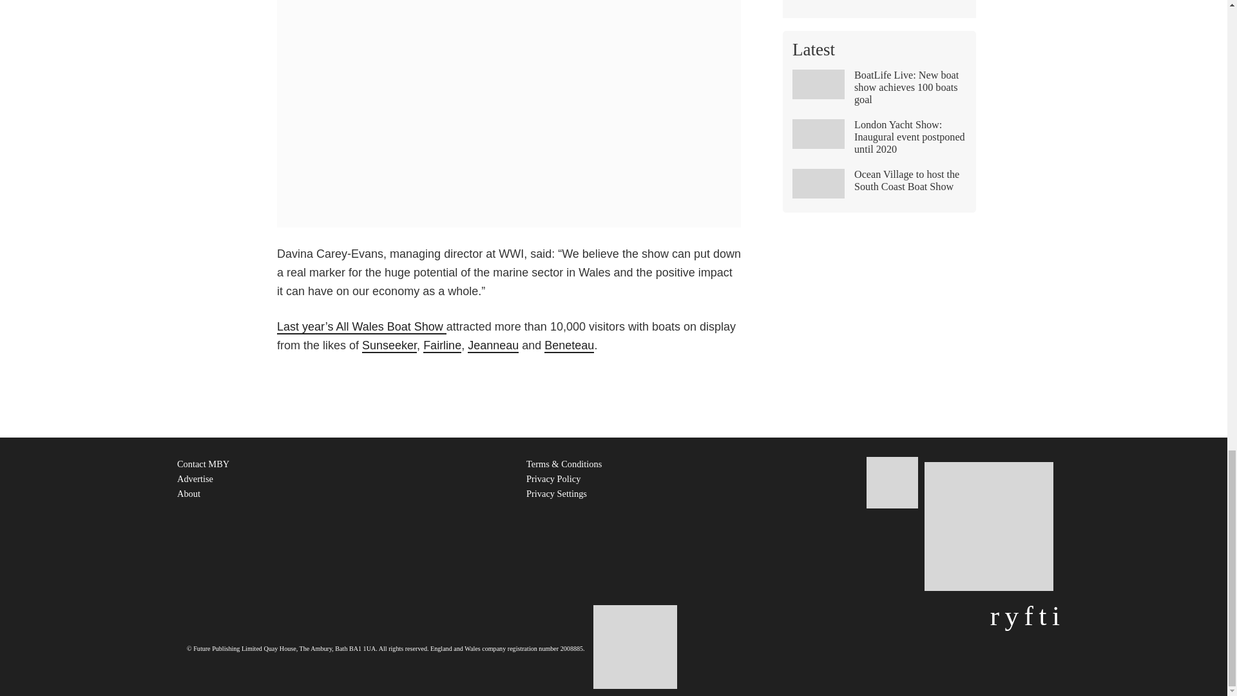 The image size is (1237, 696). What do you see at coordinates (362, 327) in the screenshot?
I see `What to see and do at the 2014 All-Wales Boat Show - MBY.com` at bounding box center [362, 327].